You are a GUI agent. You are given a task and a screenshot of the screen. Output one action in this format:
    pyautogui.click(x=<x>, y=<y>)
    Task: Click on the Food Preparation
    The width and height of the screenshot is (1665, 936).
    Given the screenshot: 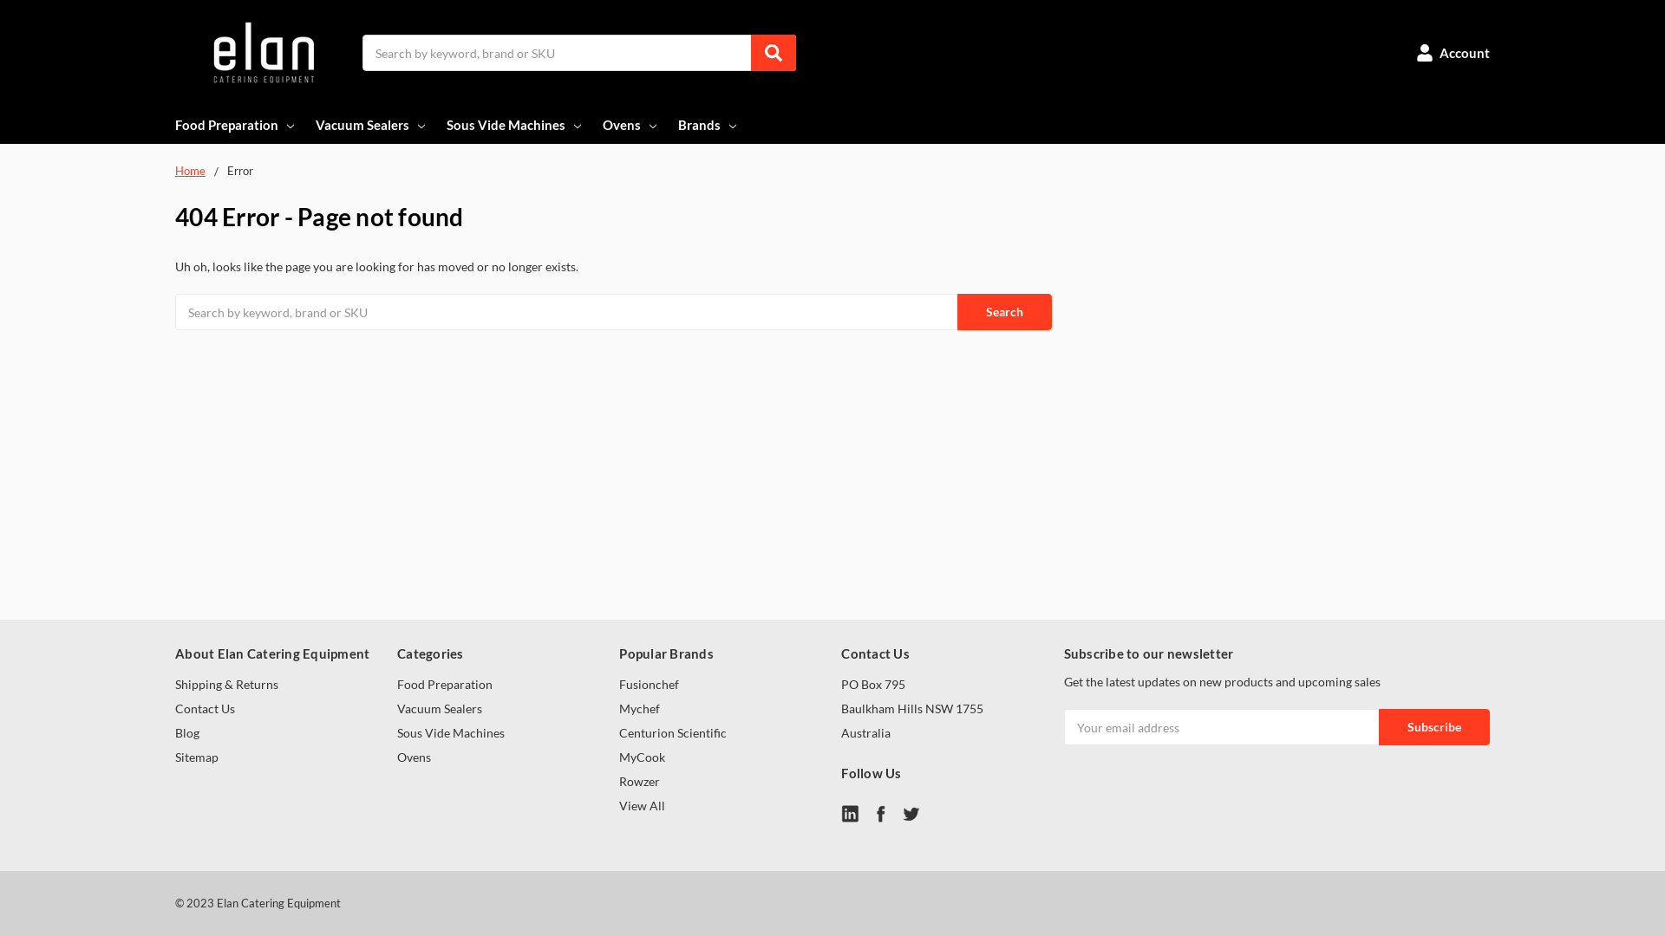 What is the action you would take?
    pyautogui.click(x=236, y=125)
    